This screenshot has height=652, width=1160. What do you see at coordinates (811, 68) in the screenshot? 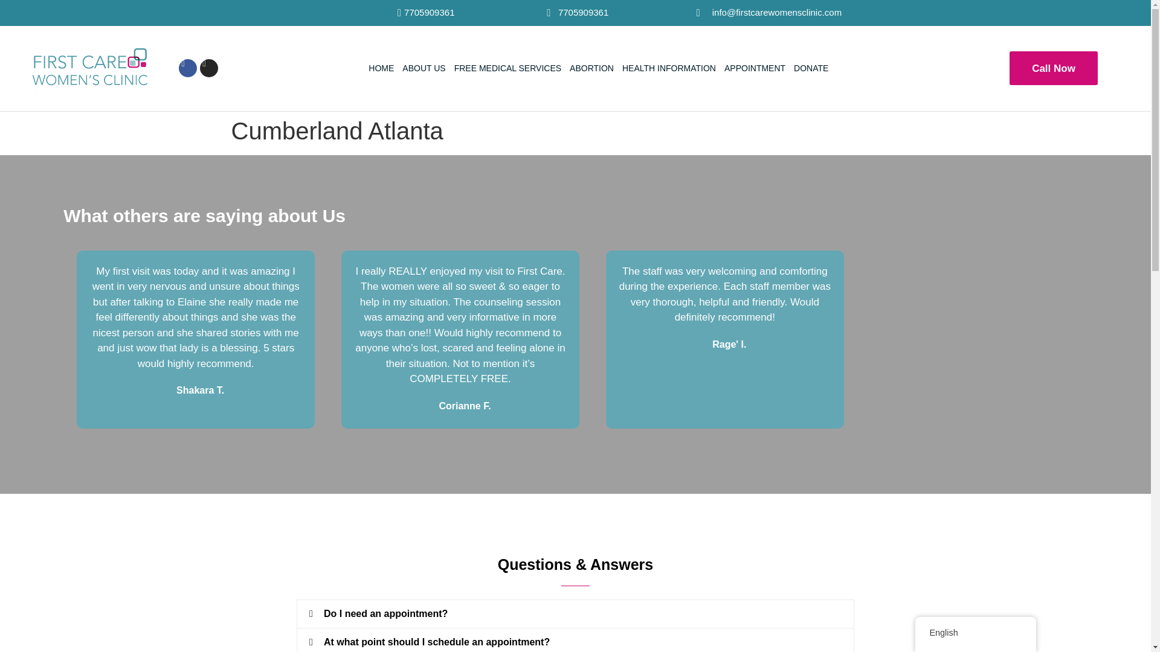
I see `DONATE` at bounding box center [811, 68].